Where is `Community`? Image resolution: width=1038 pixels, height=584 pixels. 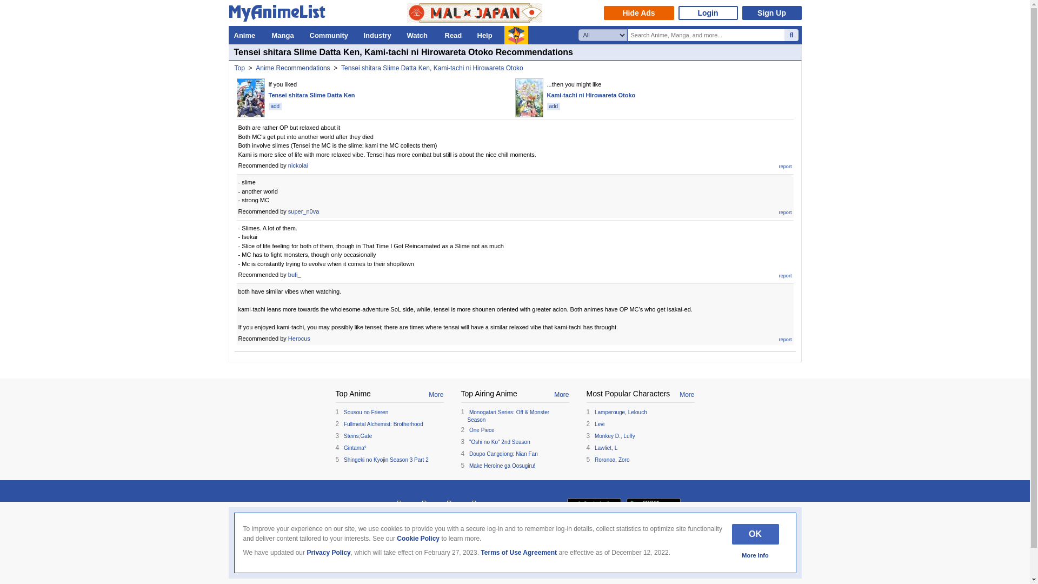
Community is located at coordinates (331, 35).